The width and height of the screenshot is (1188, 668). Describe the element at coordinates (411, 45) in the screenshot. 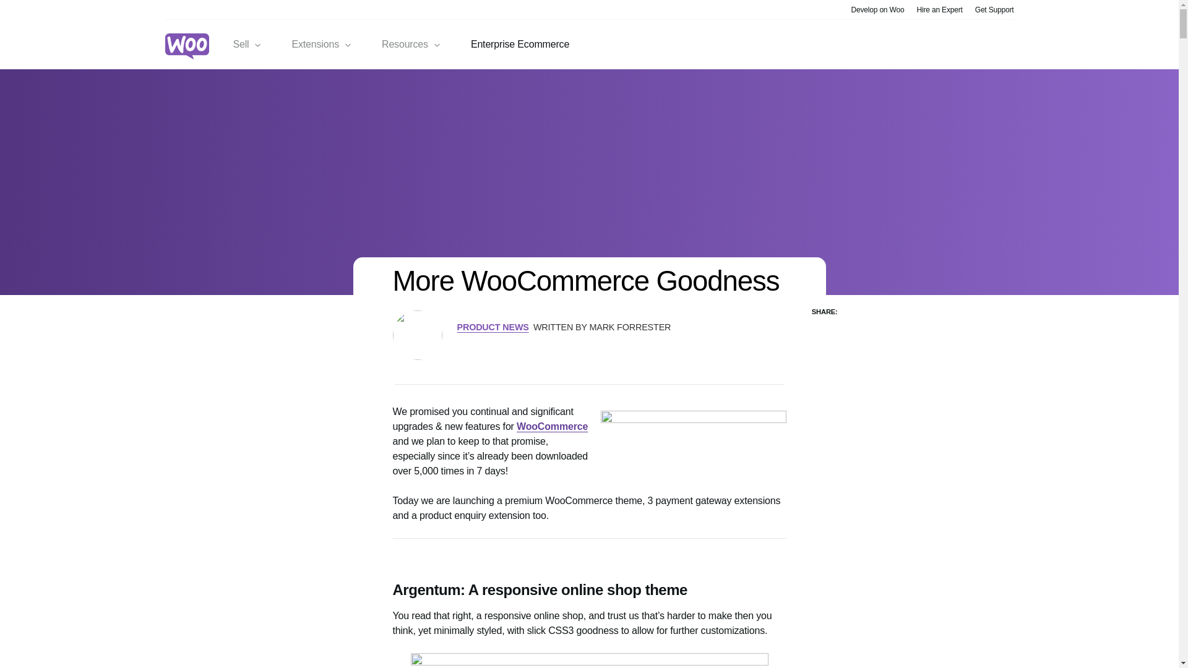

I see `Resources` at that location.